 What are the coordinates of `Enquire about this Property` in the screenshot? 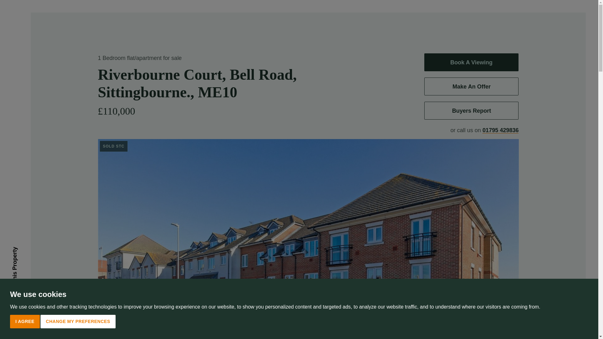 It's located at (47, 251).